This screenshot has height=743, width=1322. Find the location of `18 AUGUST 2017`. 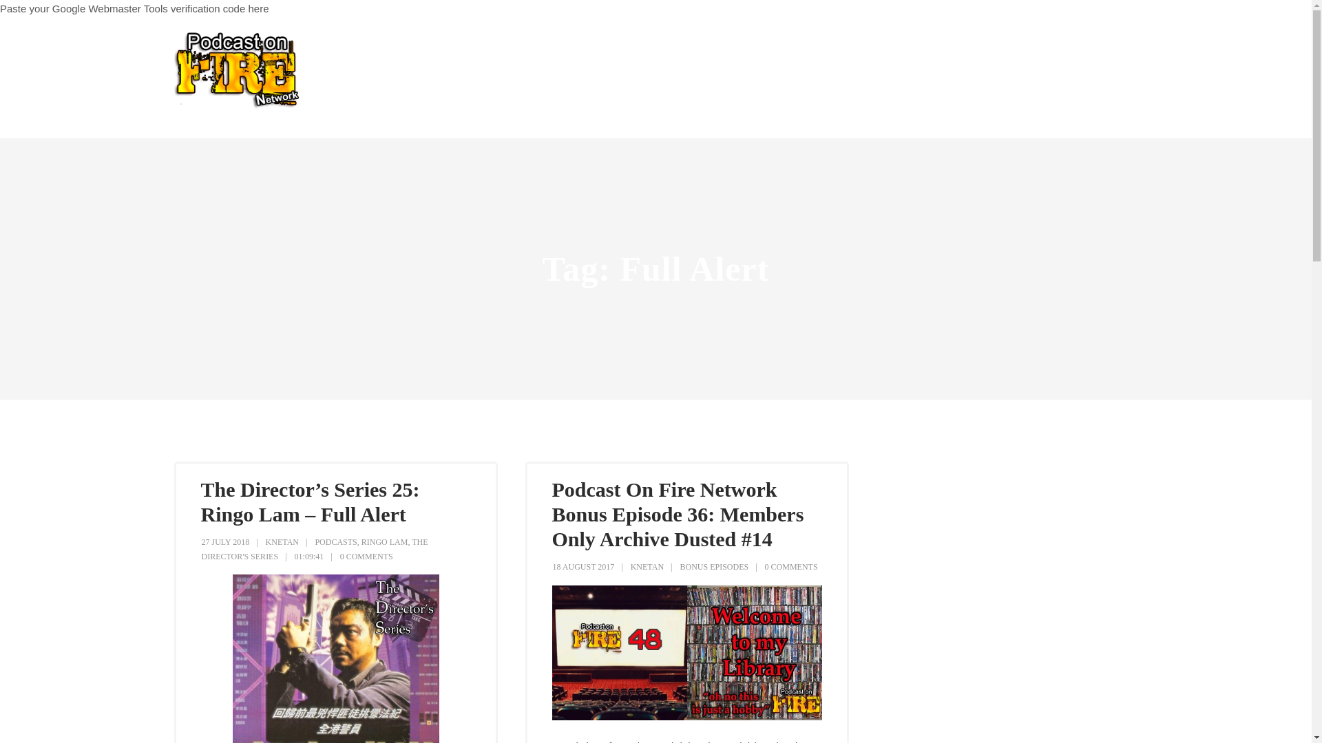

18 AUGUST 2017 is located at coordinates (583, 566).